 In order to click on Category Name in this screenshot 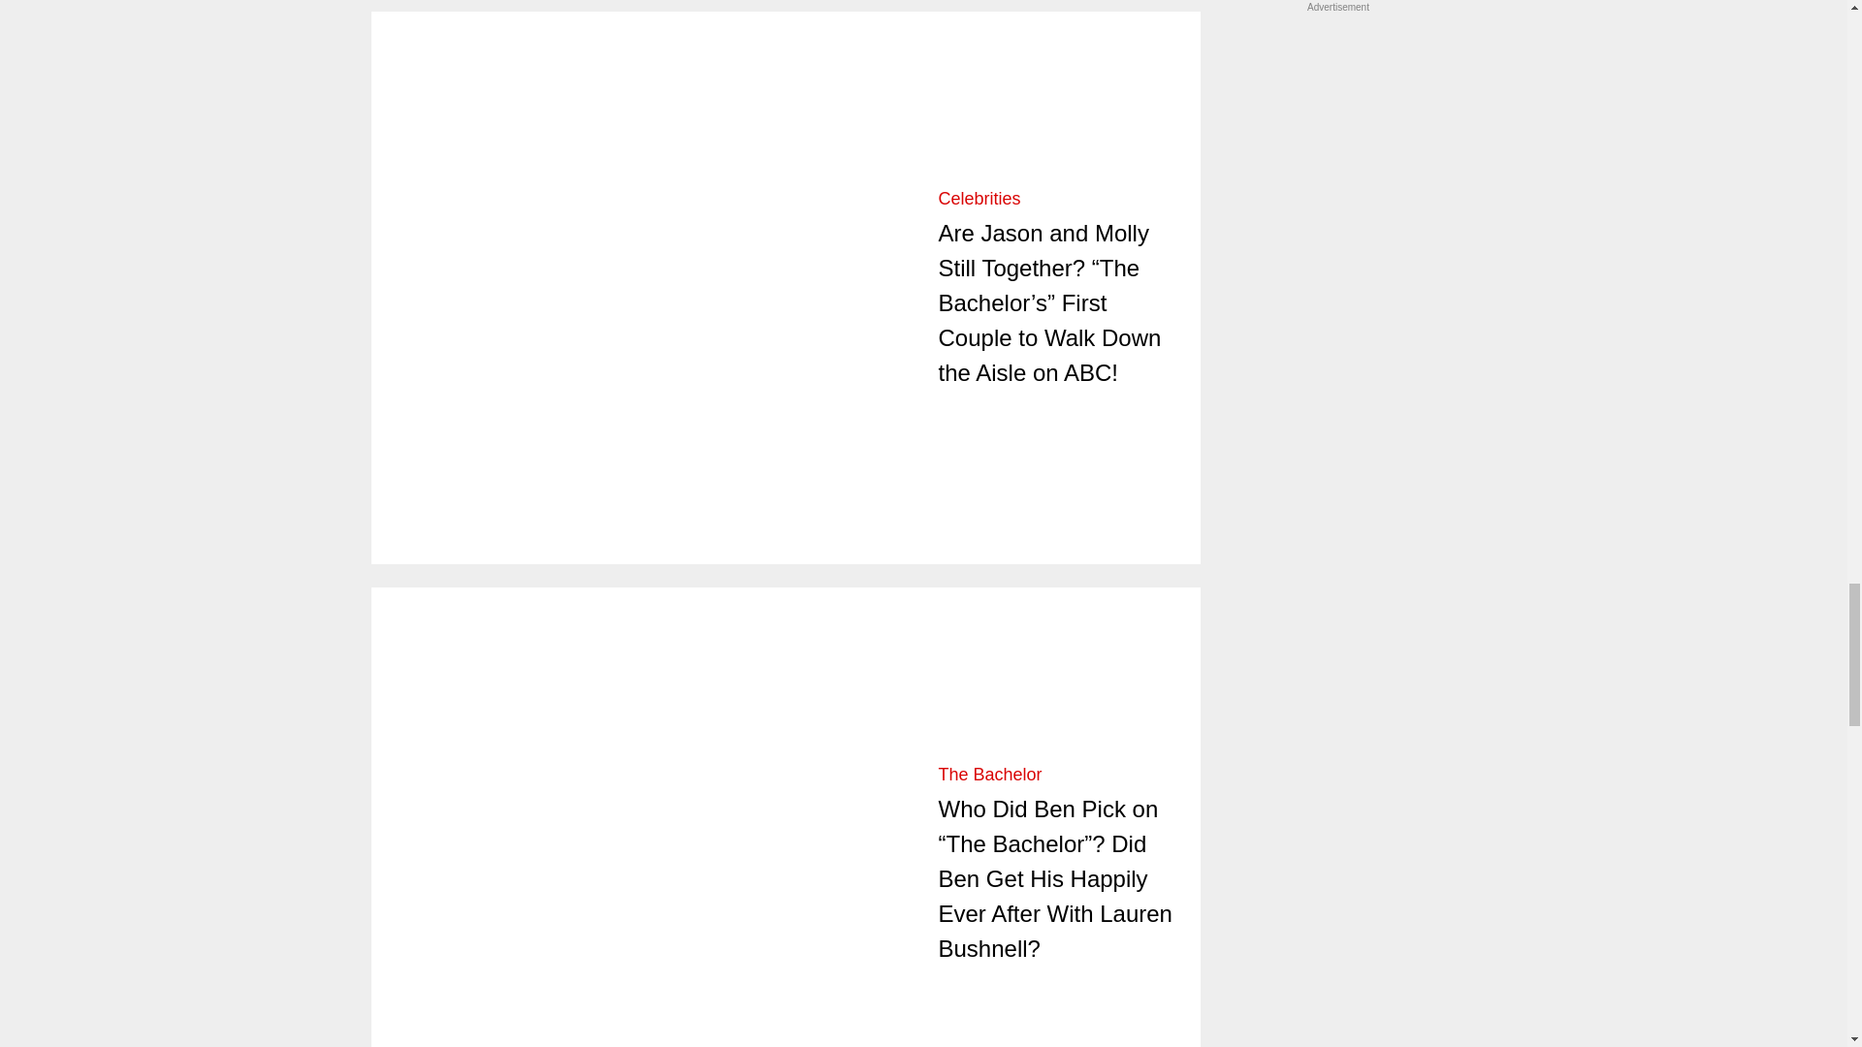, I will do `click(990, 774)`.